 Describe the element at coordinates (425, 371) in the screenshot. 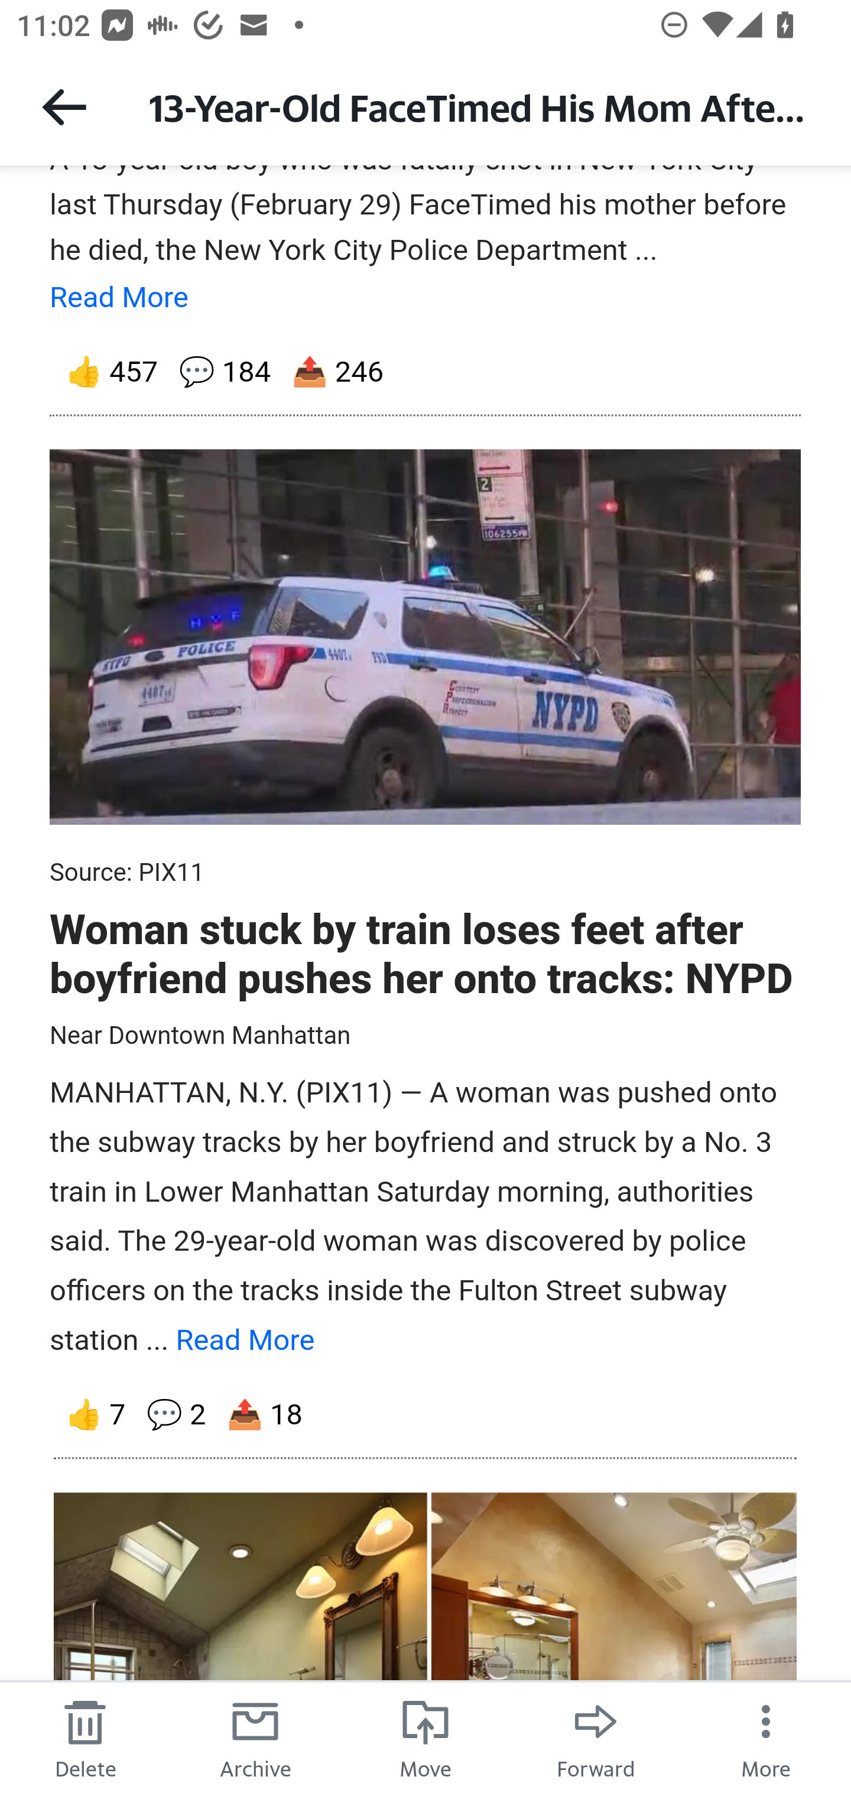

I see `👍 457   💬 184   📤 246` at that location.